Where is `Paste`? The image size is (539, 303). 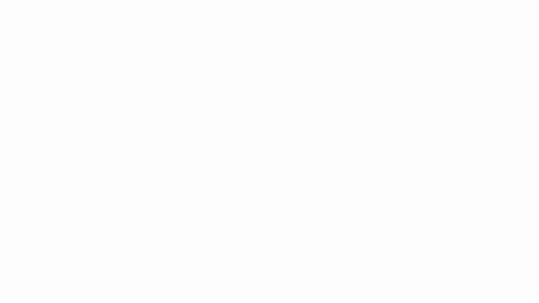
Paste is located at coordinates (12, 35).